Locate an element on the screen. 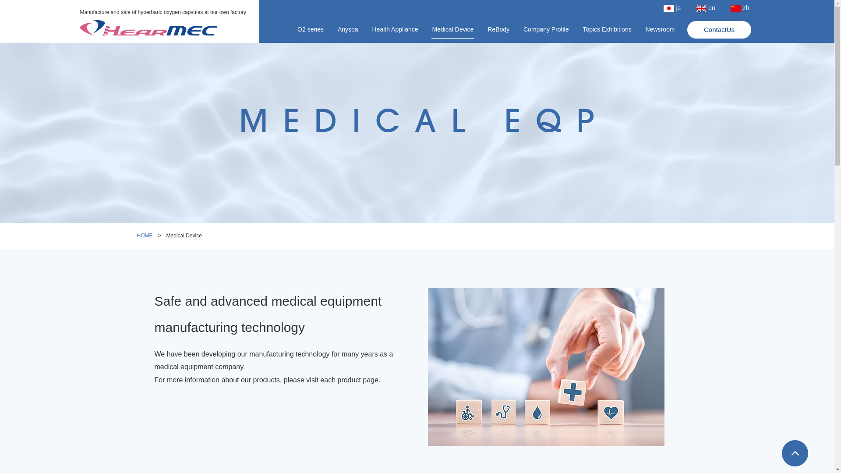 The width and height of the screenshot is (841, 473). Topics Exhibitions is located at coordinates (607, 29).